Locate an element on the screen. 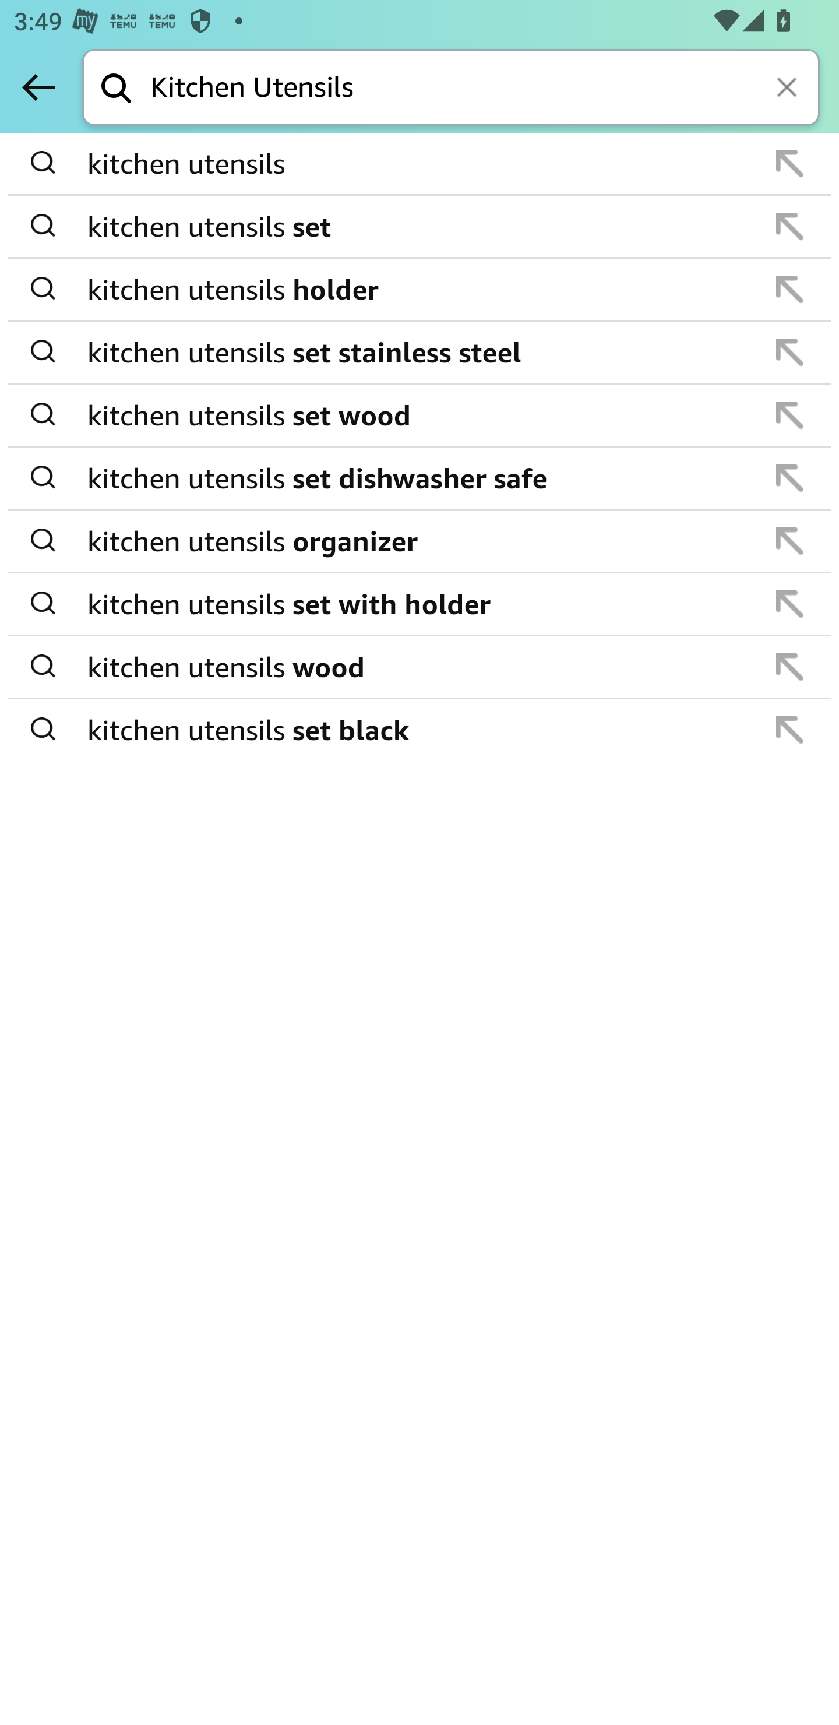 This screenshot has height=1725, width=839. append suggestion kitchen utensils set wood is located at coordinates (419, 416).